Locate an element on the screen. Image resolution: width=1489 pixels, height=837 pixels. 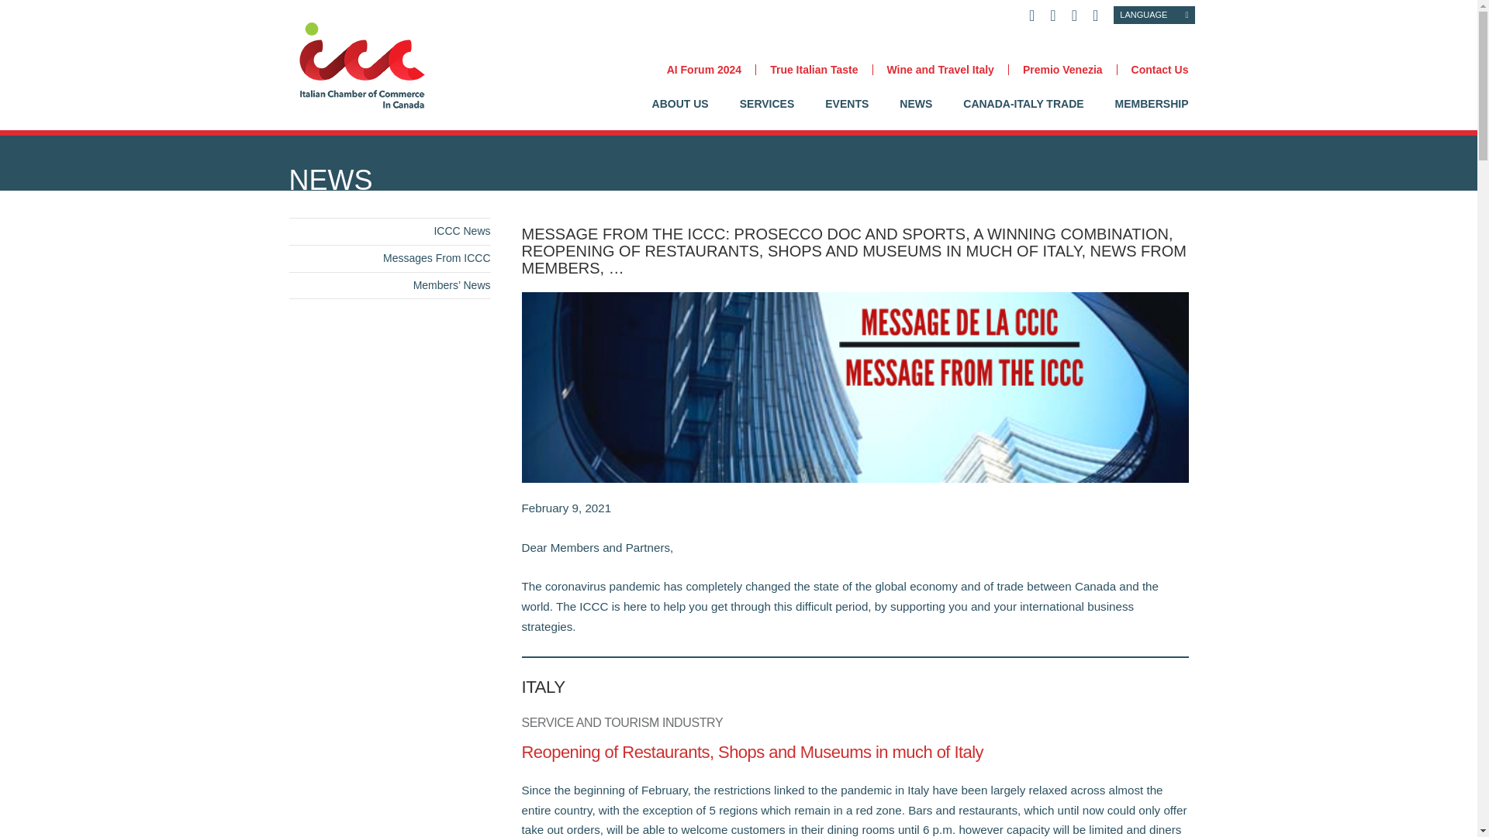
Messages From ICCC is located at coordinates (436, 258).